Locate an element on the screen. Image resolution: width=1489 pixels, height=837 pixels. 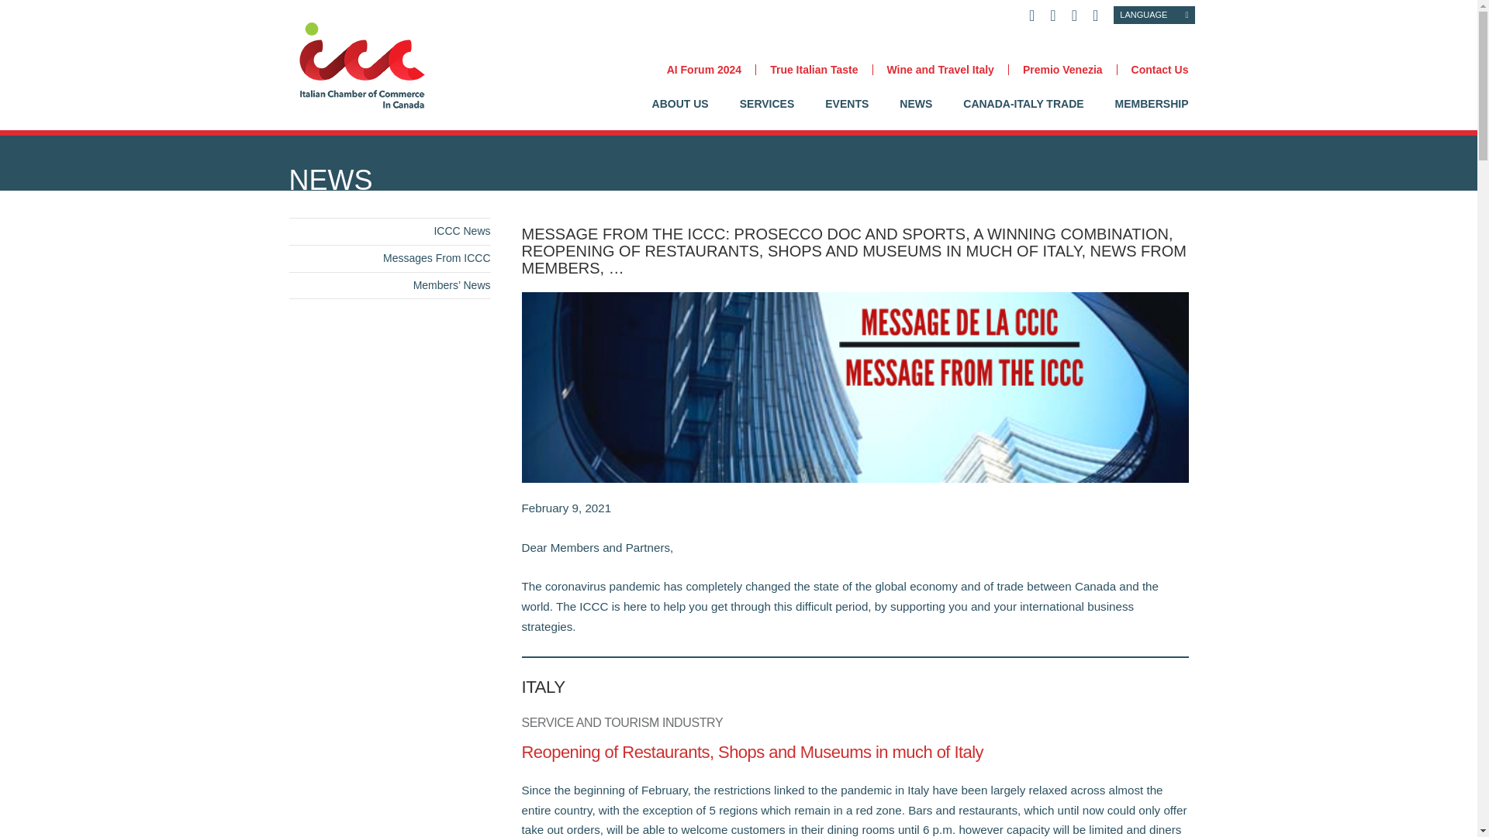
Messages From ICCC is located at coordinates (436, 258).